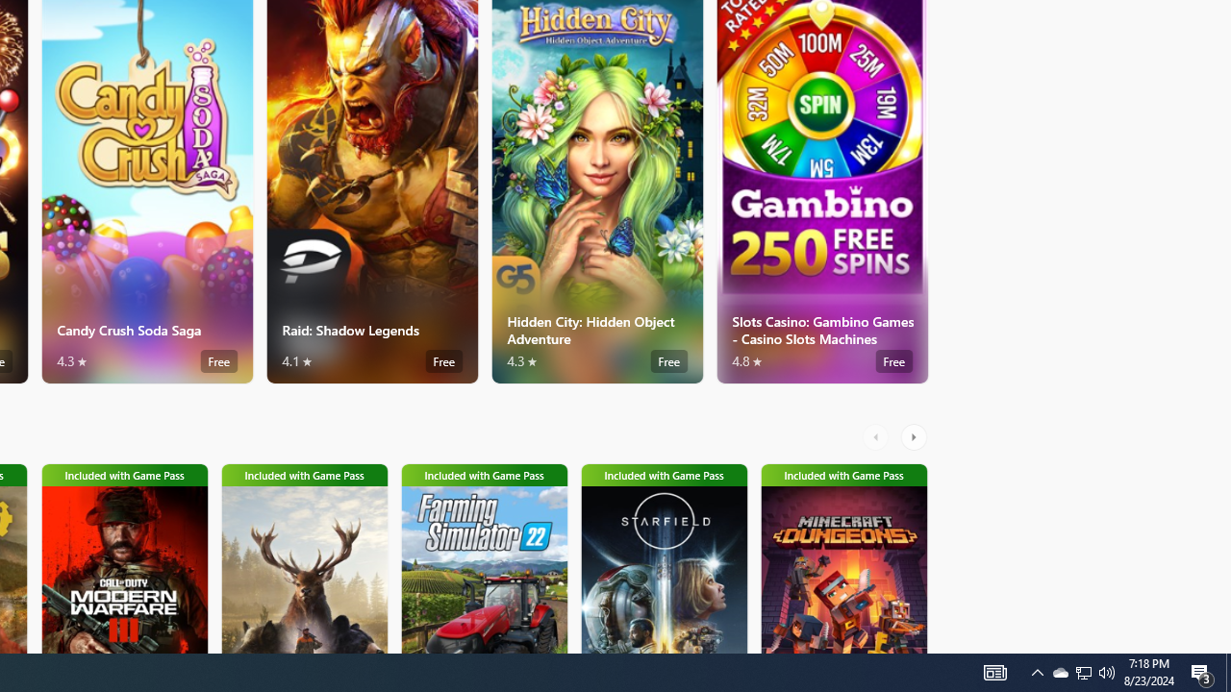 The height and width of the screenshot is (692, 1231). Describe the element at coordinates (916, 436) in the screenshot. I see `AutomationID: RightScrollButton` at that location.